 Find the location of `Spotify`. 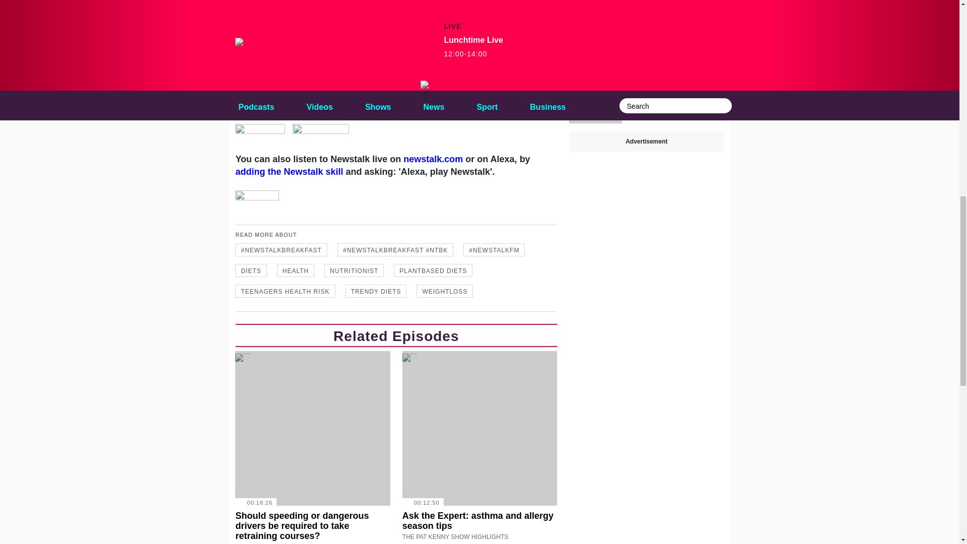

Spotify is located at coordinates (536, 52).